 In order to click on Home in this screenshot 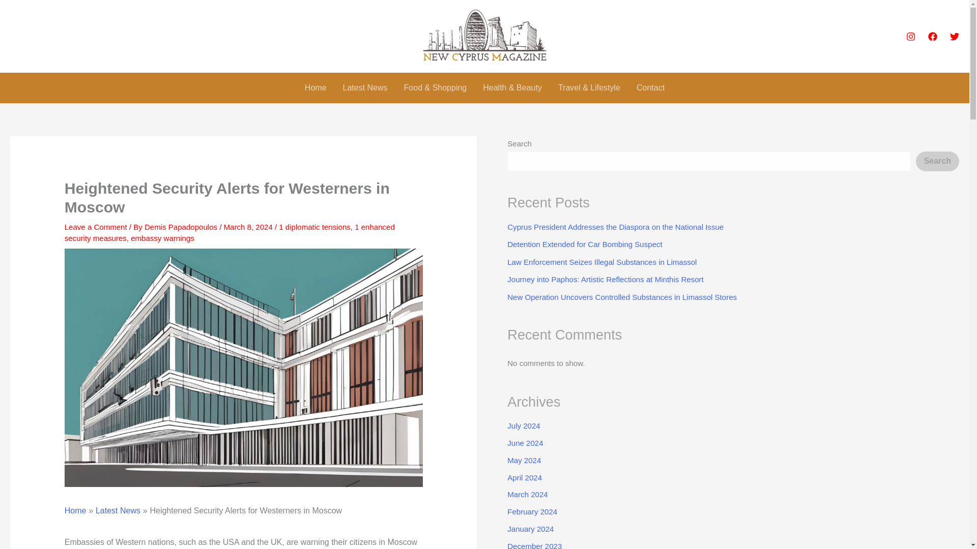, I will do `click(315, 87)`.